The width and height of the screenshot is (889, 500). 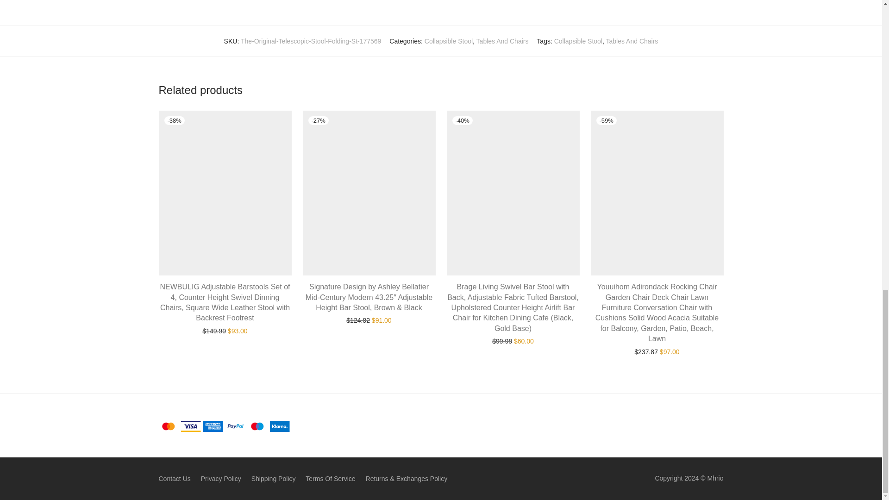 I want to click on Tables And Chairs, so click(x=503, y=41).